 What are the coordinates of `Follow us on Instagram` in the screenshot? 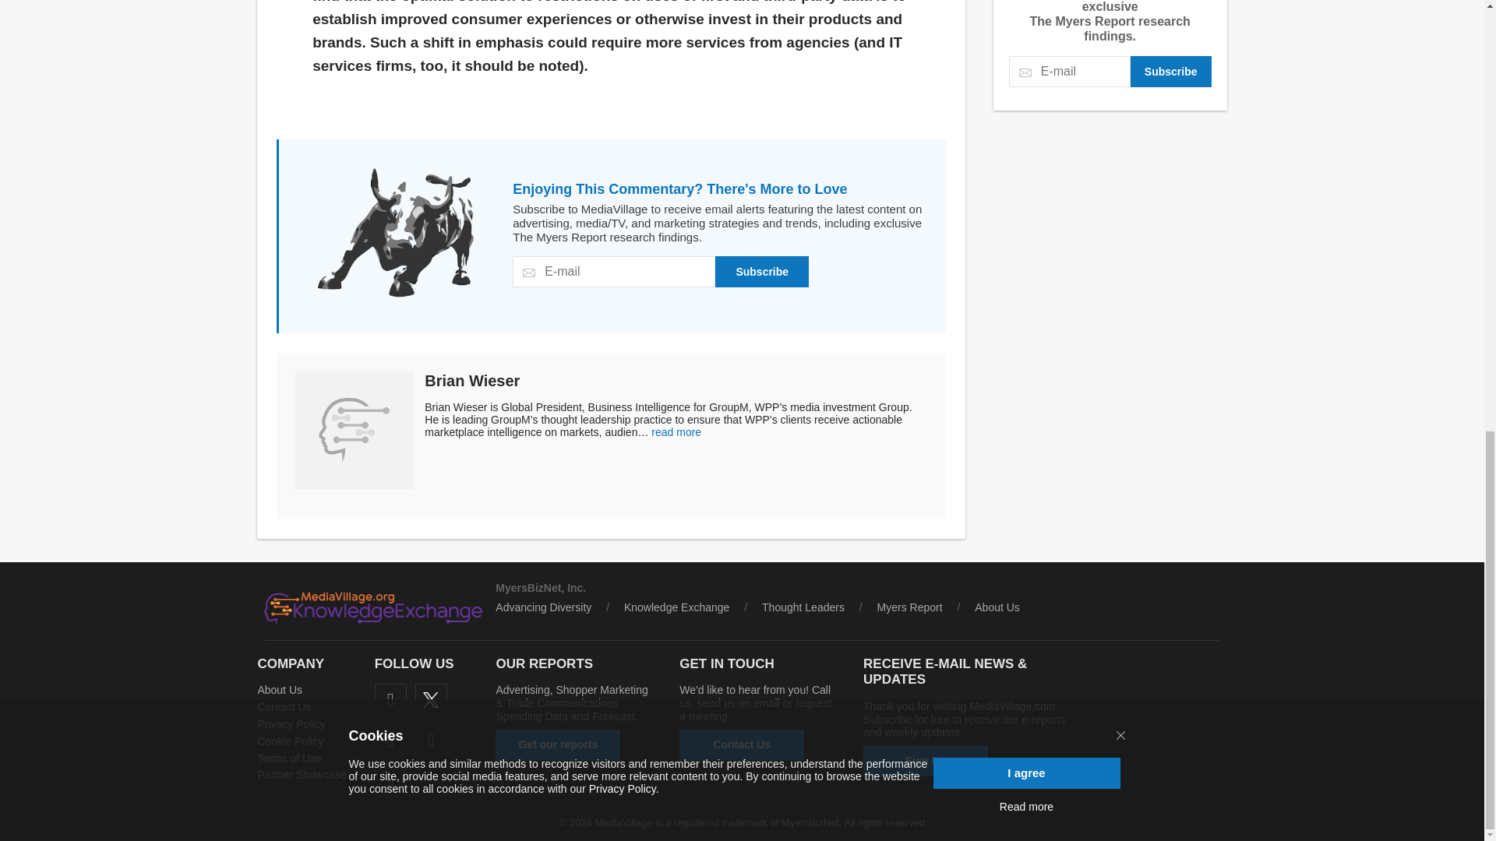 It's located at (432, 740).